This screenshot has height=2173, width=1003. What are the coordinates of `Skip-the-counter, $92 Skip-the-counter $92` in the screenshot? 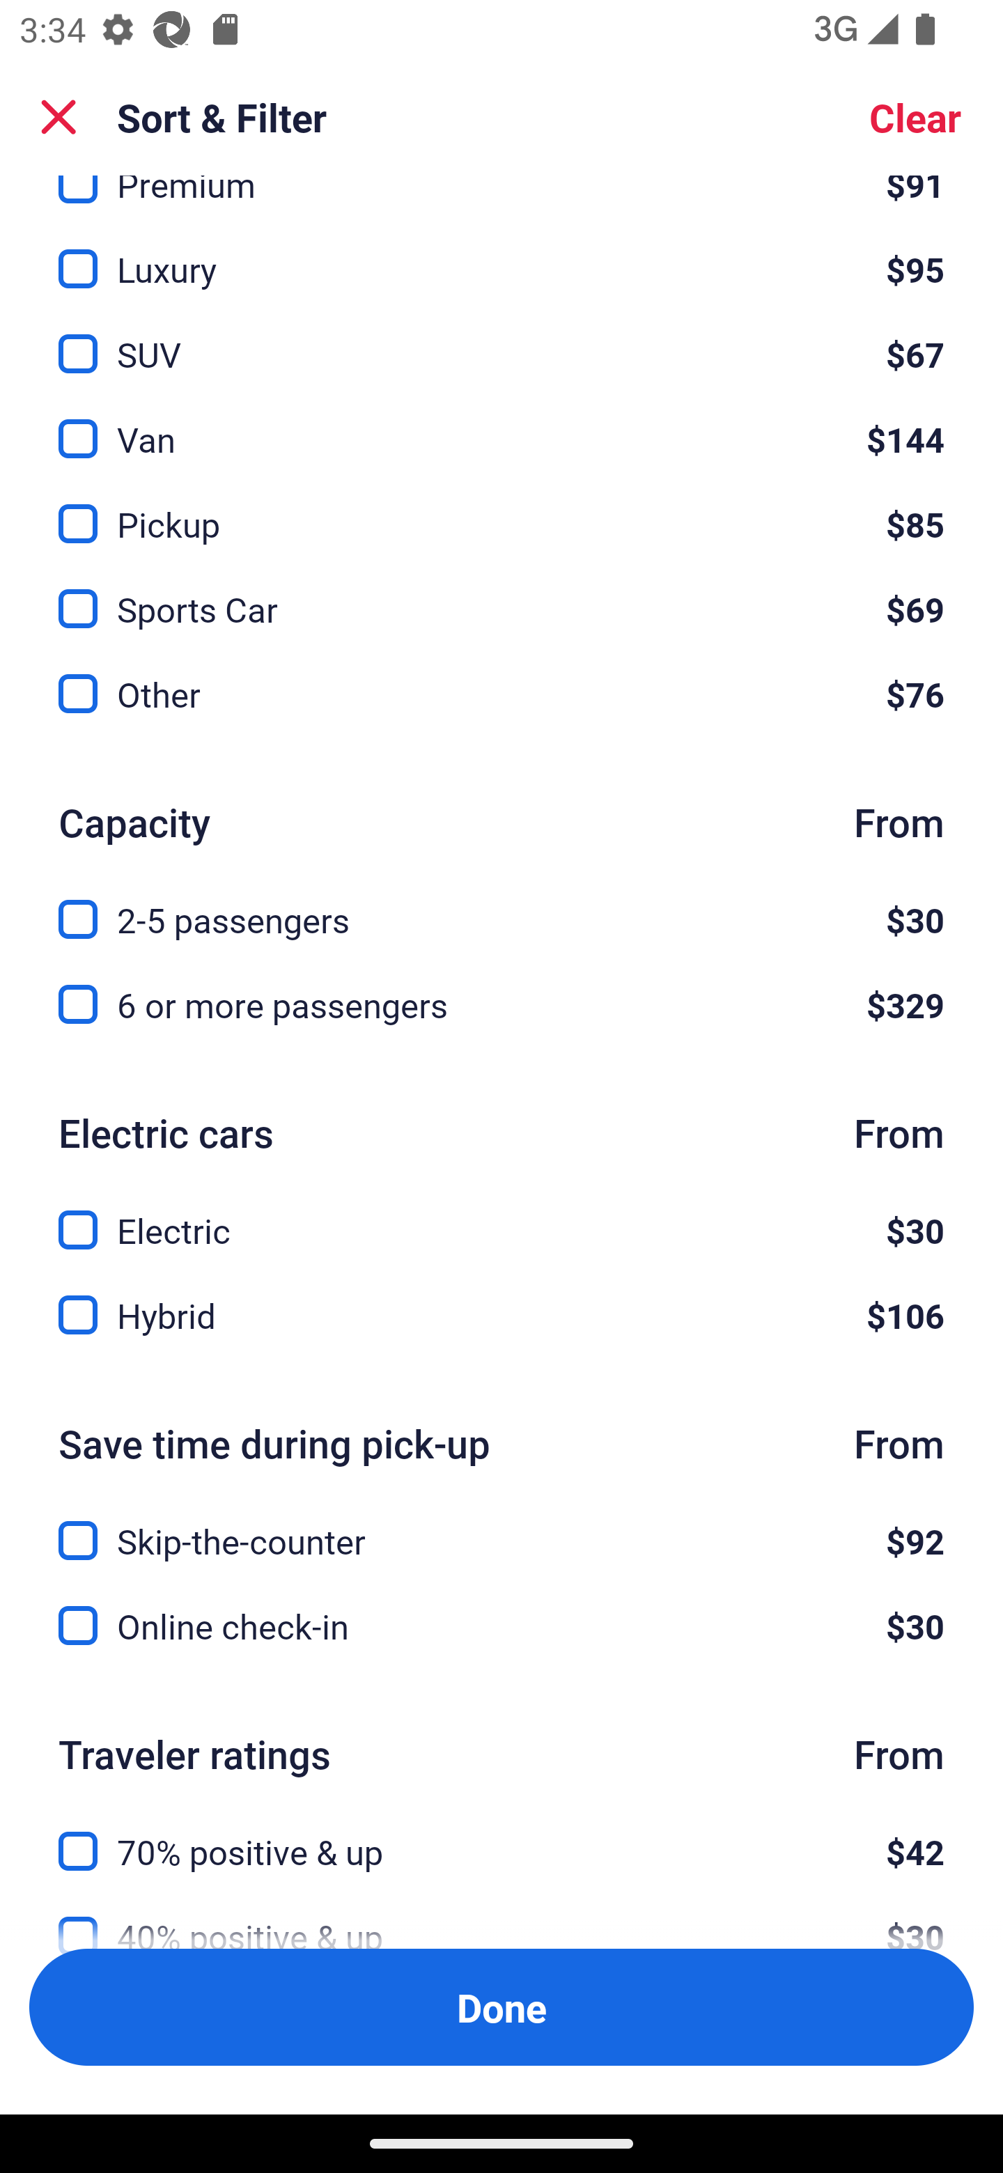 It's located at (501, 1524).